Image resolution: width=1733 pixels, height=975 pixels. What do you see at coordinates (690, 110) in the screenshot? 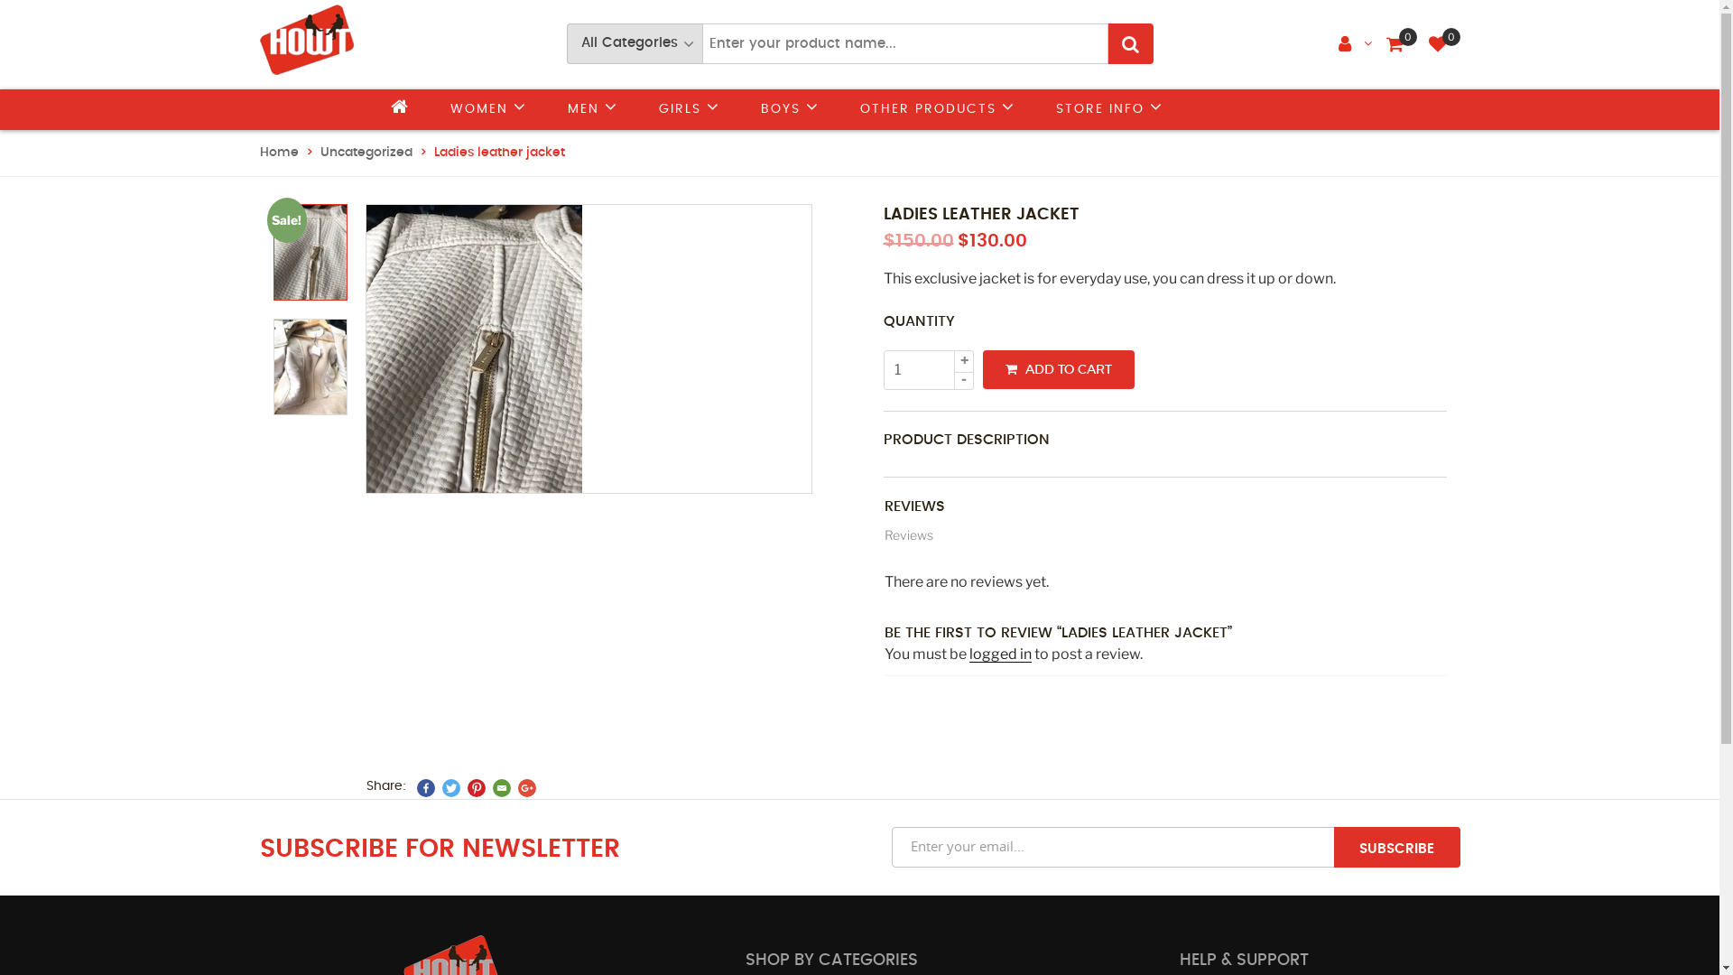
I see `GIRLS` at bounding box center [690, 110].